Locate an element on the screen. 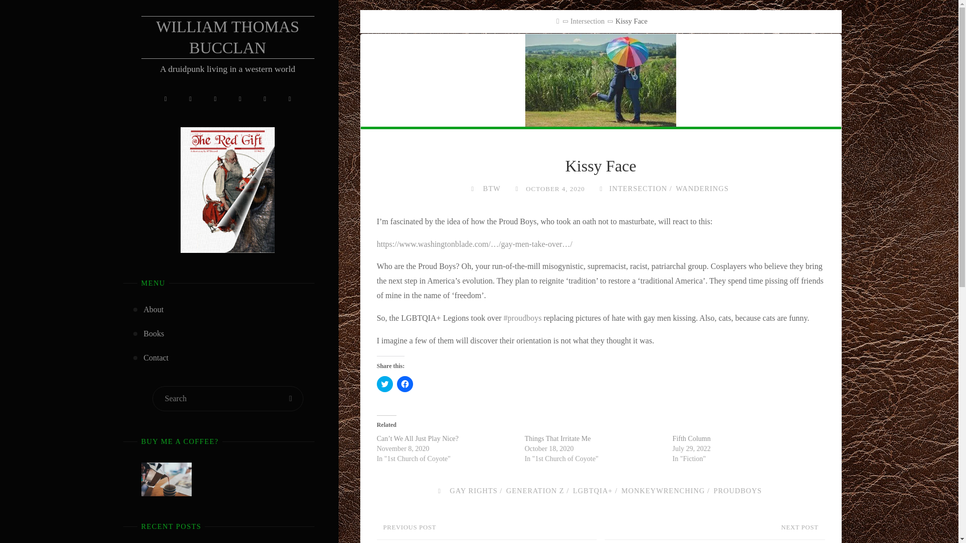  INTERSECTION is located at coordinates (637, 189).